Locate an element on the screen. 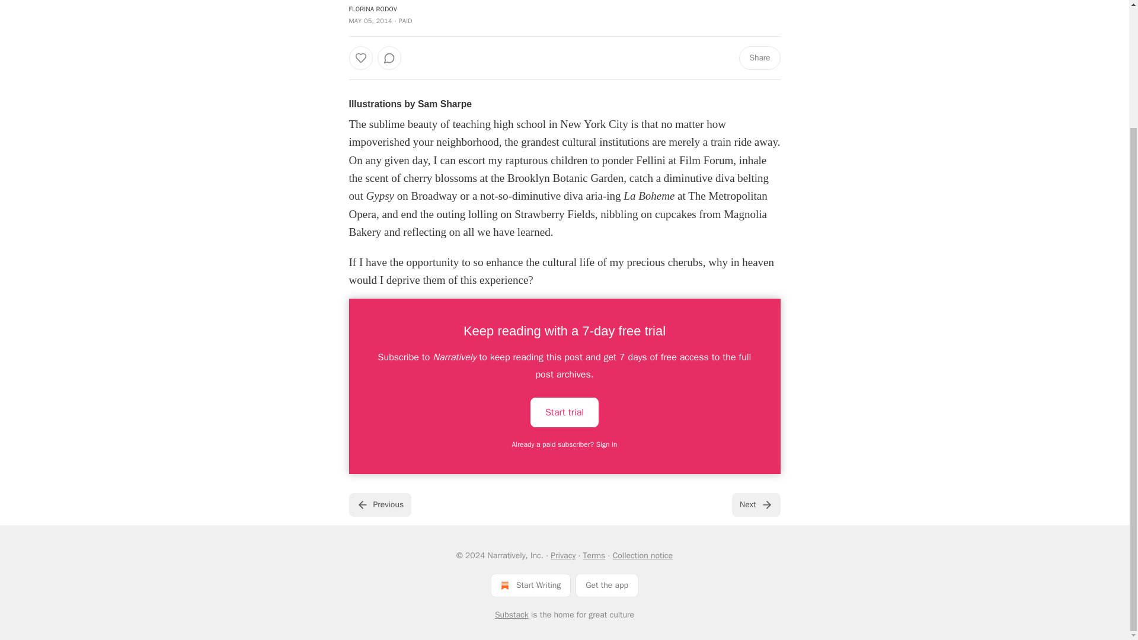  Privacy is located at coordinates (563, 555).